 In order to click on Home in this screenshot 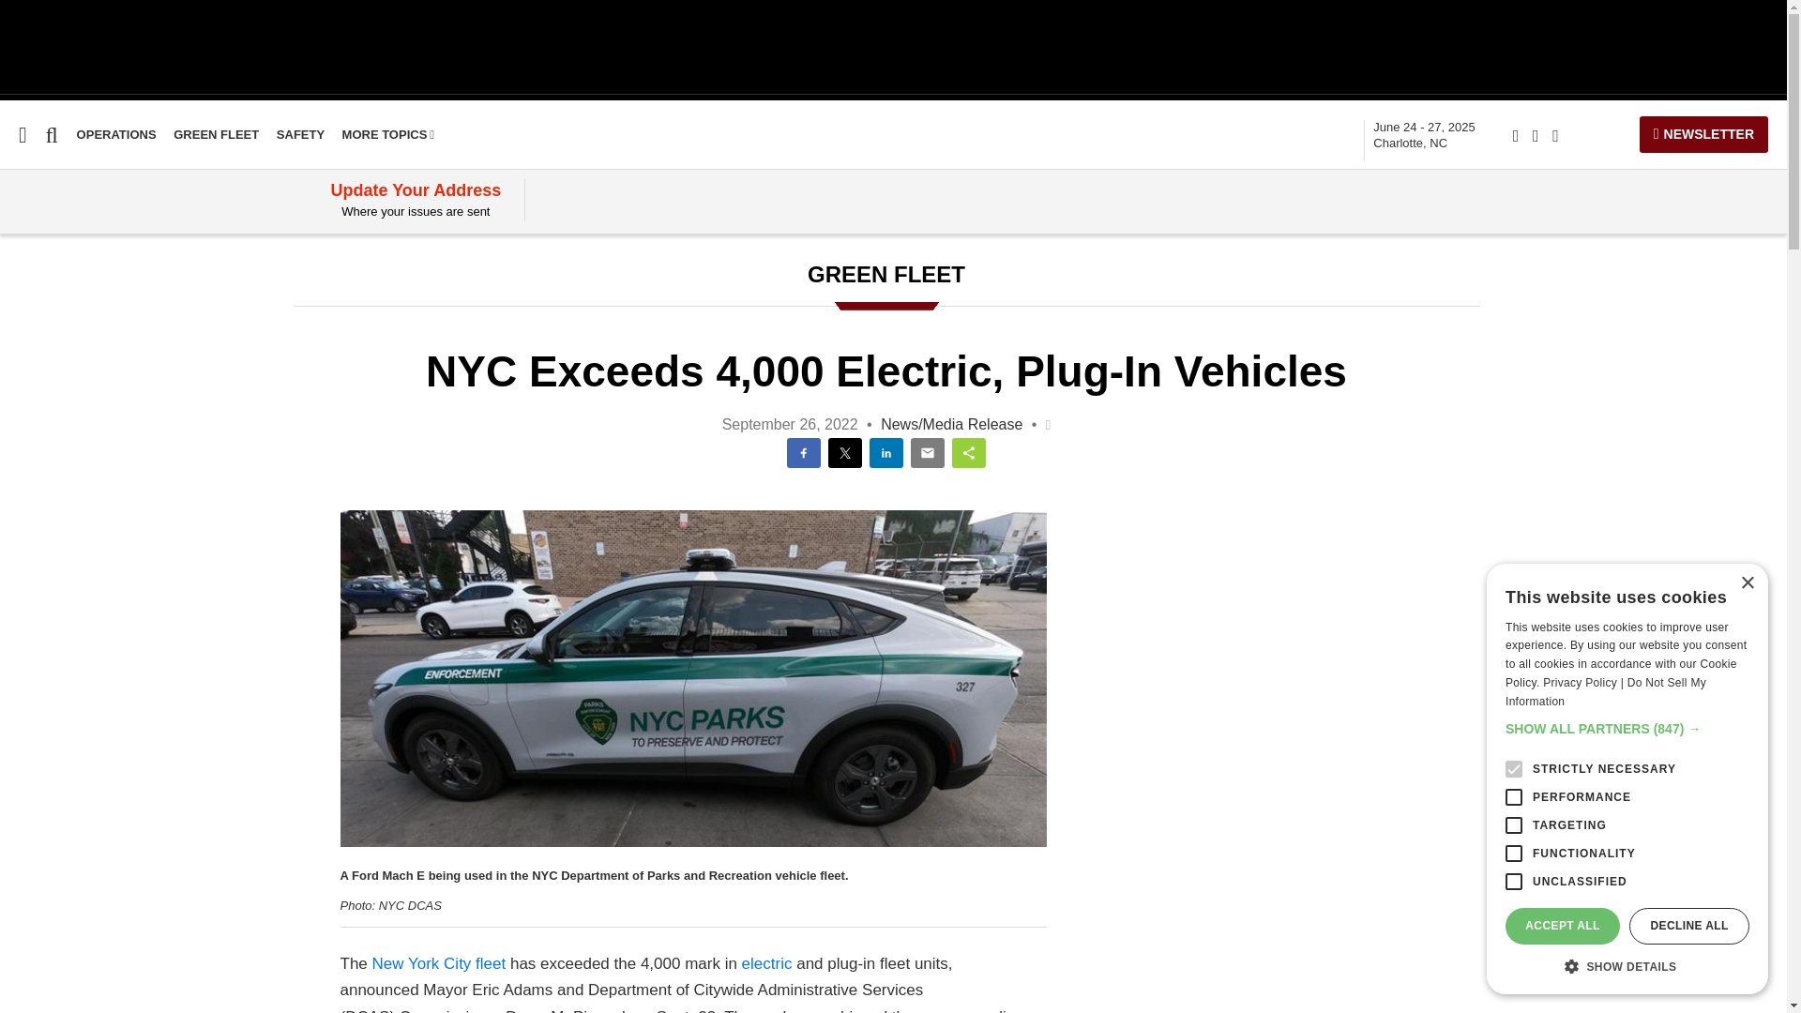, I will do `click(20, 255)`.